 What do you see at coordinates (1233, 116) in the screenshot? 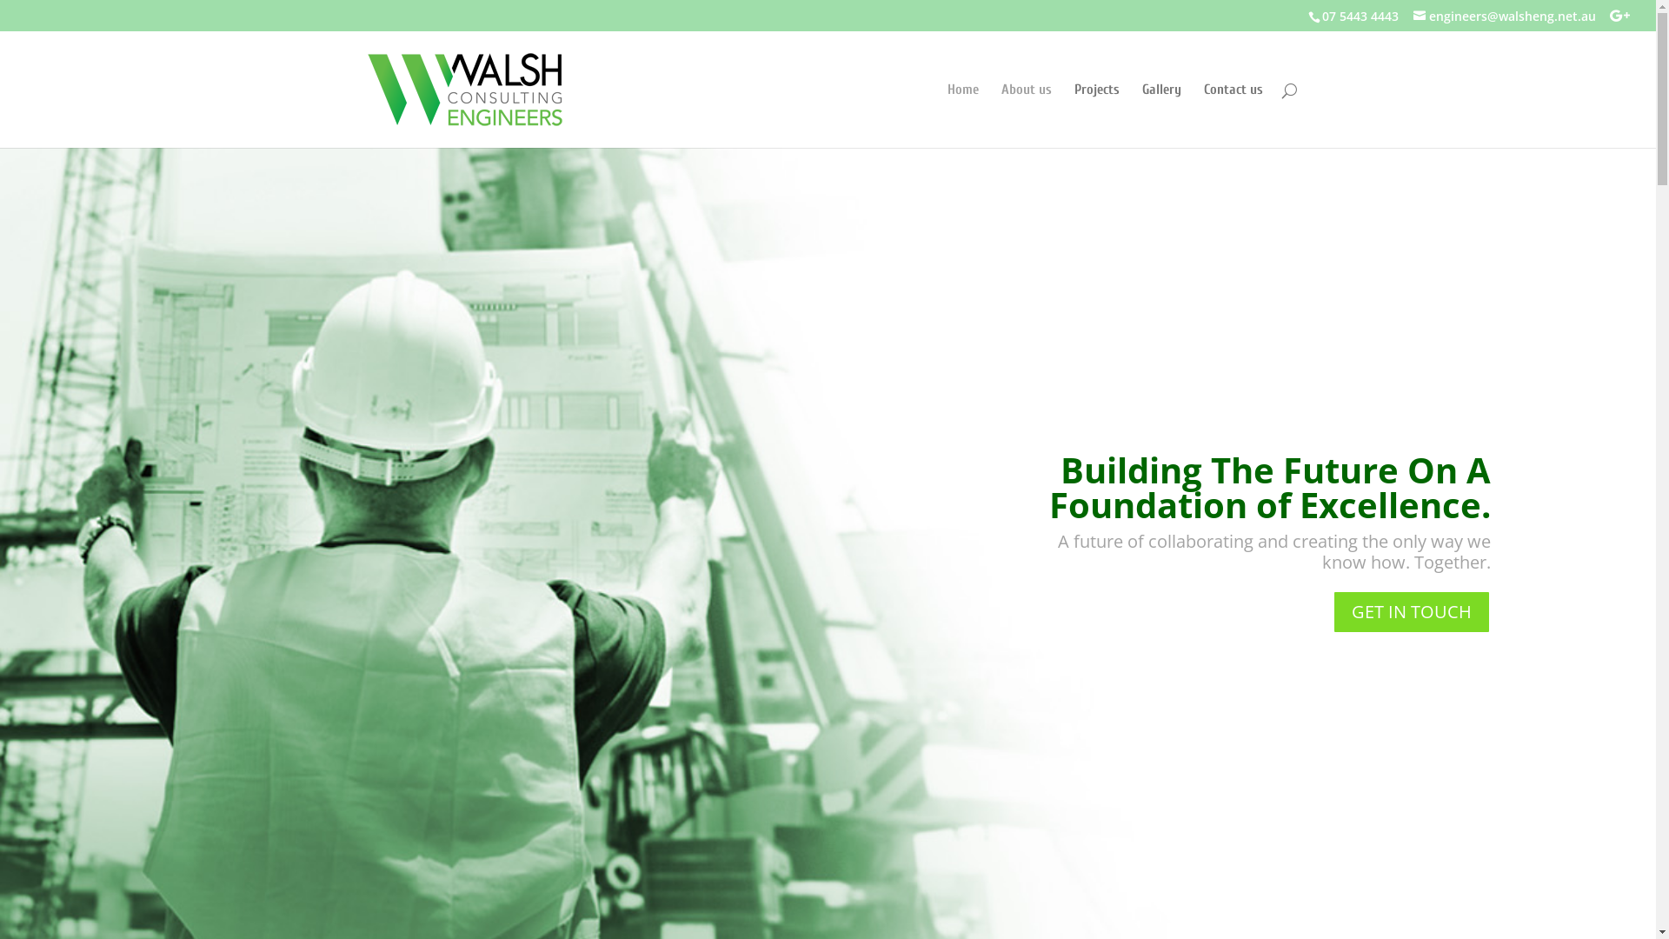
I see `Contact us` at bounding box center [1233, 116].